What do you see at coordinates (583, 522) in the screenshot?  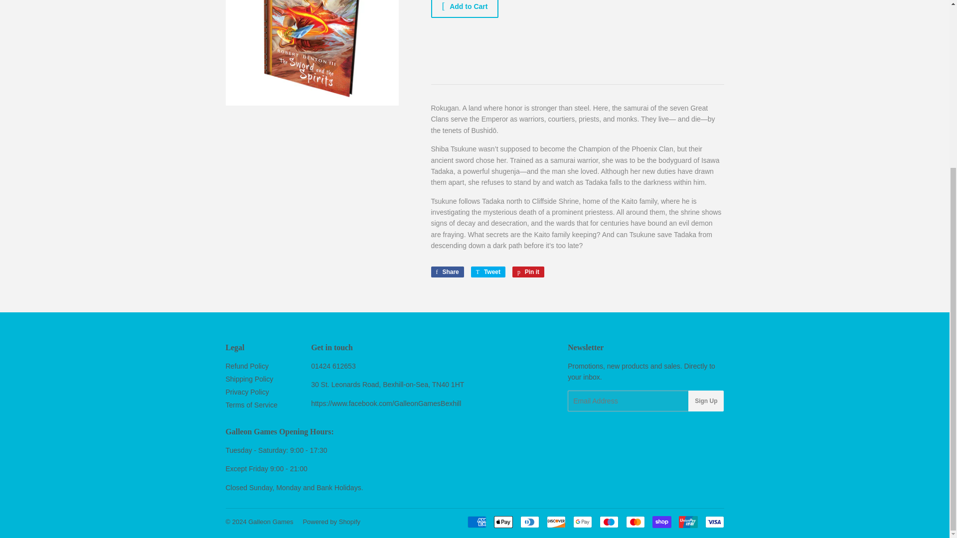 I see `Google Pay` at bounding box center [583, 522].